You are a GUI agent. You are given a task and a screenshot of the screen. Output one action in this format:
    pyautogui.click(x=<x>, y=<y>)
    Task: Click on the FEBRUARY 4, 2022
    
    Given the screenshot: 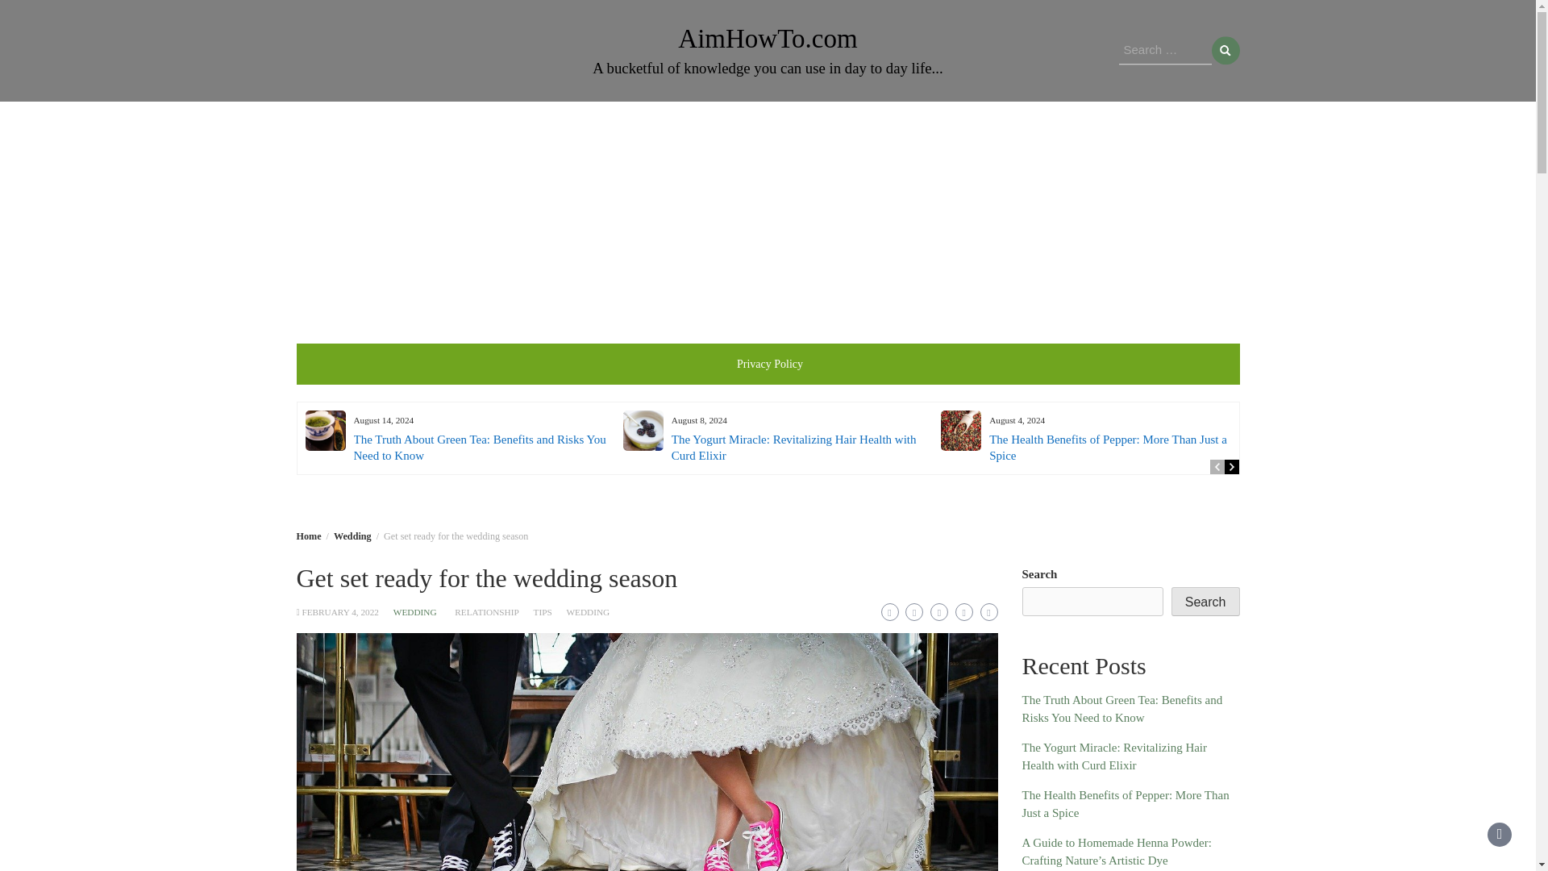 What is the action you would take?
    pyautogui.click(x=340, y=611)
    